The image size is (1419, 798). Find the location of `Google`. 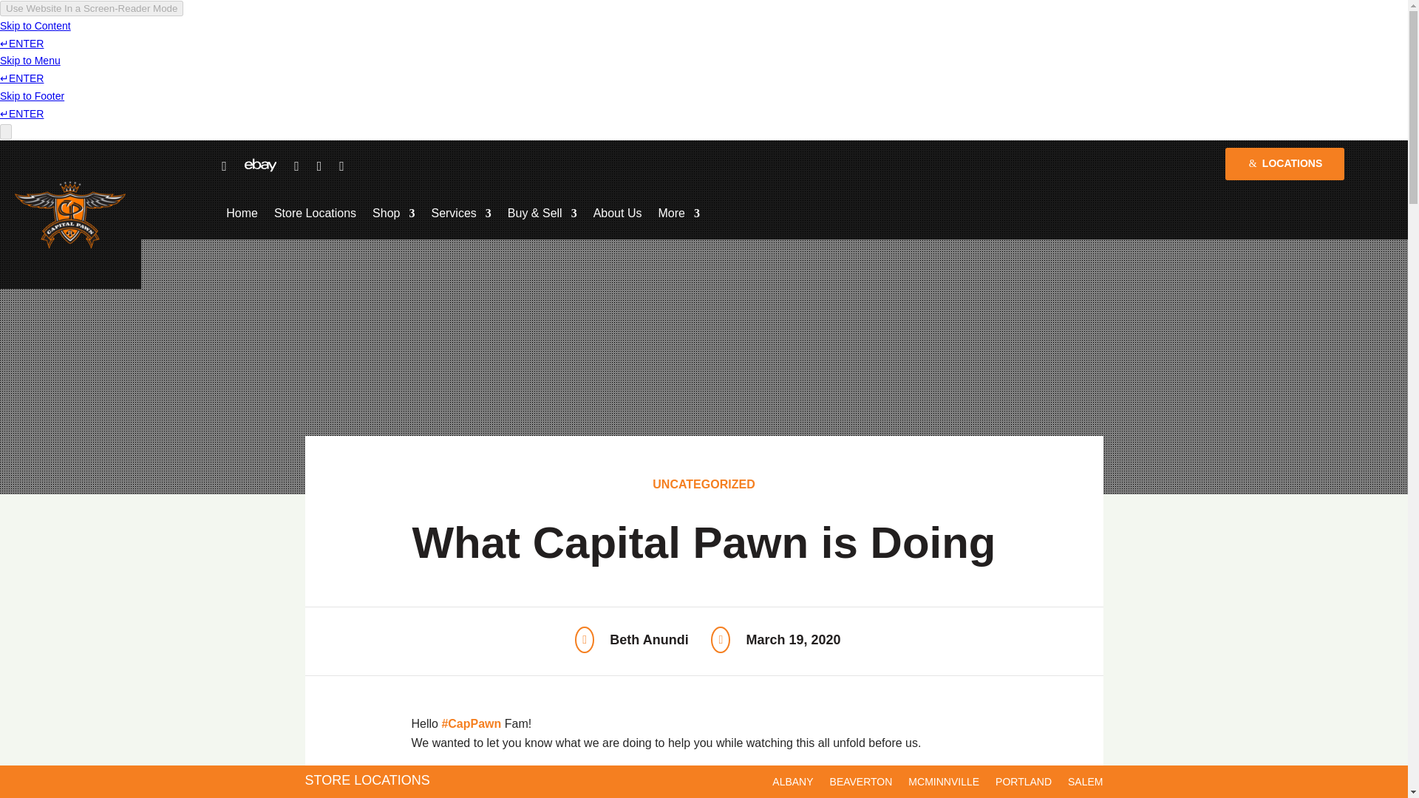

Google is located at coordinates (341, 166).